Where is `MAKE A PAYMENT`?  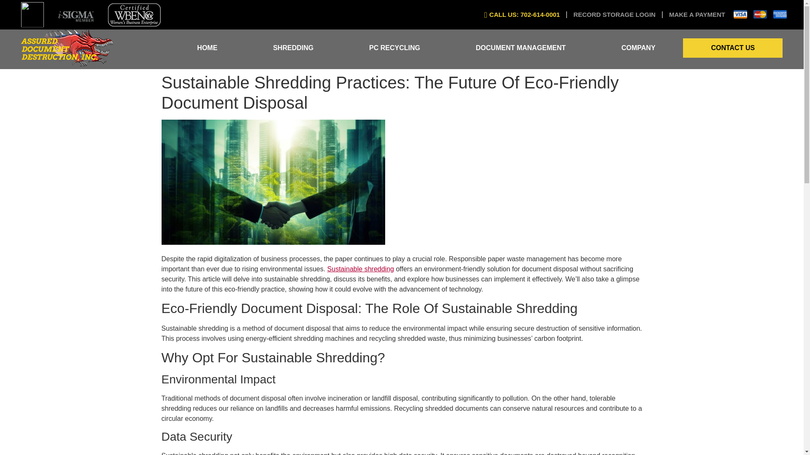
MAKE A PAYMENT is located at coordinates (697, 15).